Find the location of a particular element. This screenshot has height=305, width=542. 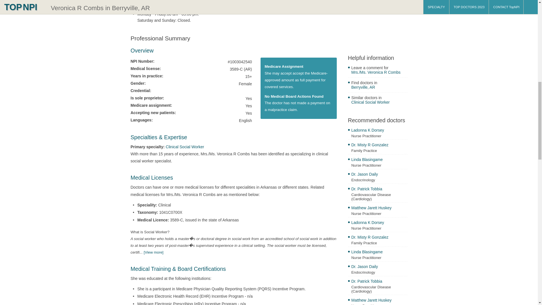

Ladonna K Dorsey is located at coordinates (379, 223).